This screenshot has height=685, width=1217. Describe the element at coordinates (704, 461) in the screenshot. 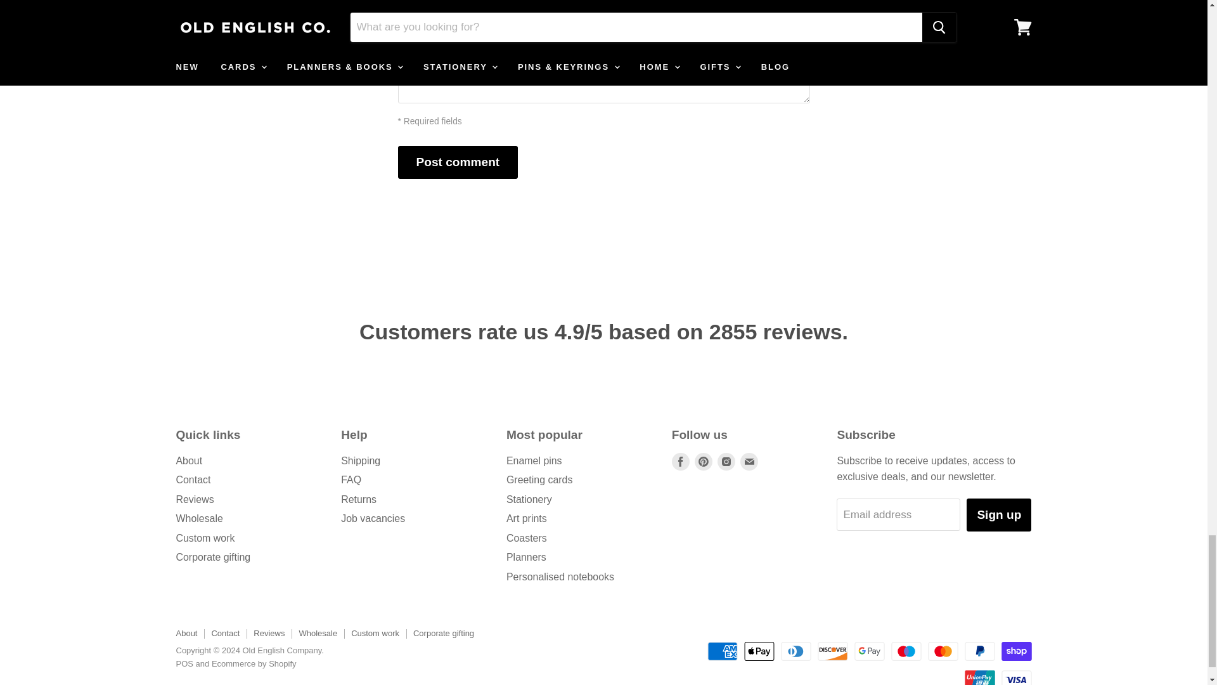

I see `Pinterest` at that location.